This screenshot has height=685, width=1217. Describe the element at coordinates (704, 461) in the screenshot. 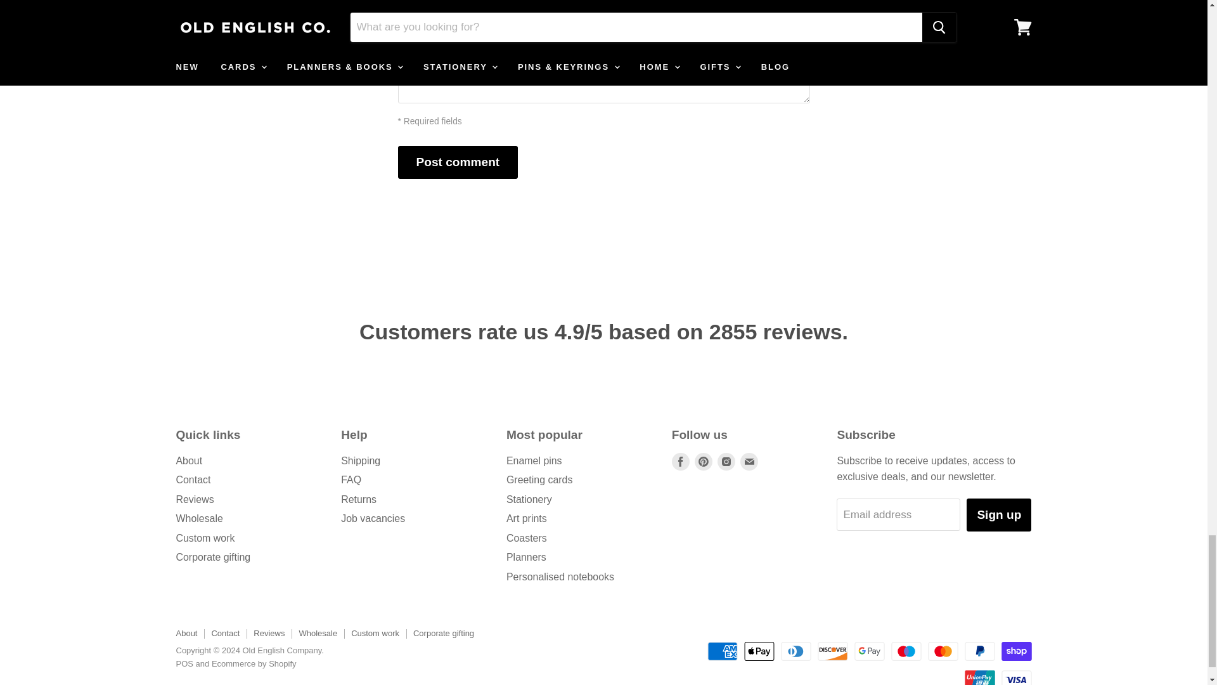

I see `Pinterest` at that location.